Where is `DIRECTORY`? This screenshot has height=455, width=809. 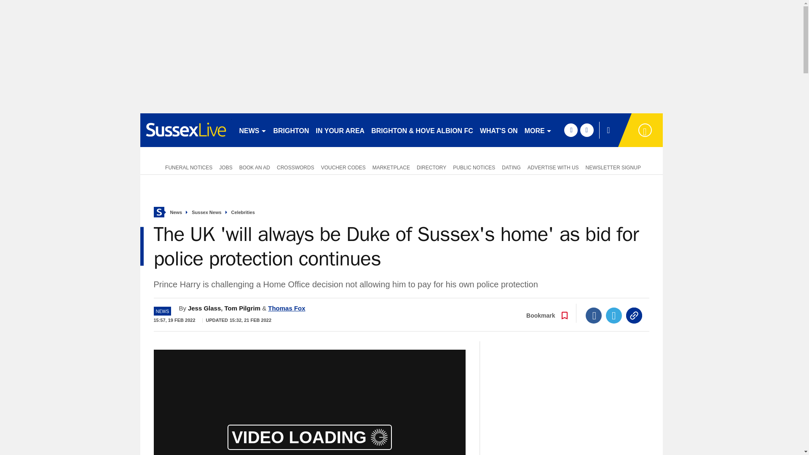 DIRECTORY is located at coordinates (431, 167).